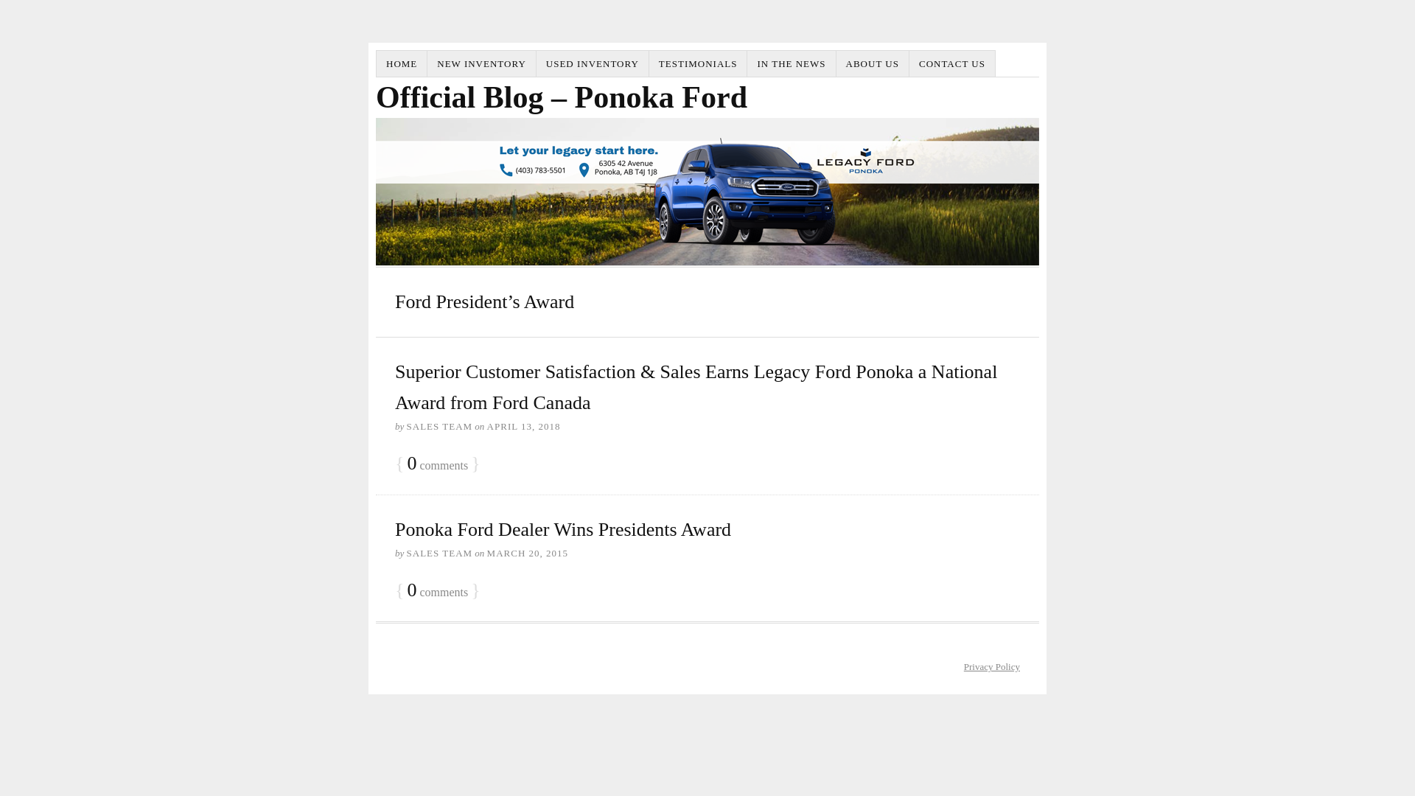  Describe the element at coordinates (699, 63) in the screenshot. I see `TESTIMONIALS` at that location.